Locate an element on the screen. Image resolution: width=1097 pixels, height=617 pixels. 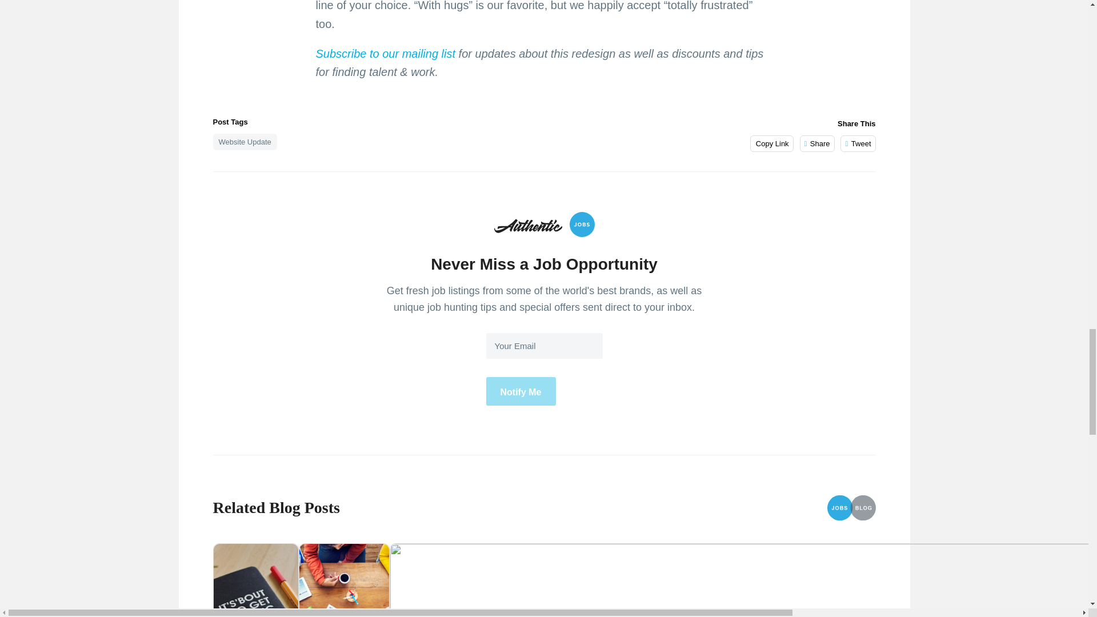
Subscribe to our mailing list is located at coordinates (385, 54).